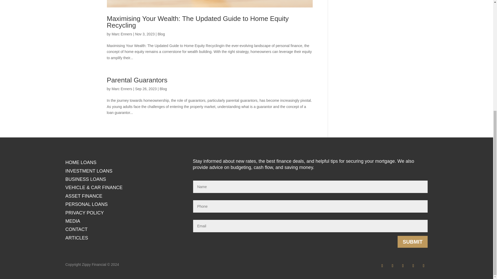 This screenshot has height=279, width=497. What do you see at coordinates (392, 266) in the screenshot?
I see `Follow on Instagram` at bounding box center [392, 266].